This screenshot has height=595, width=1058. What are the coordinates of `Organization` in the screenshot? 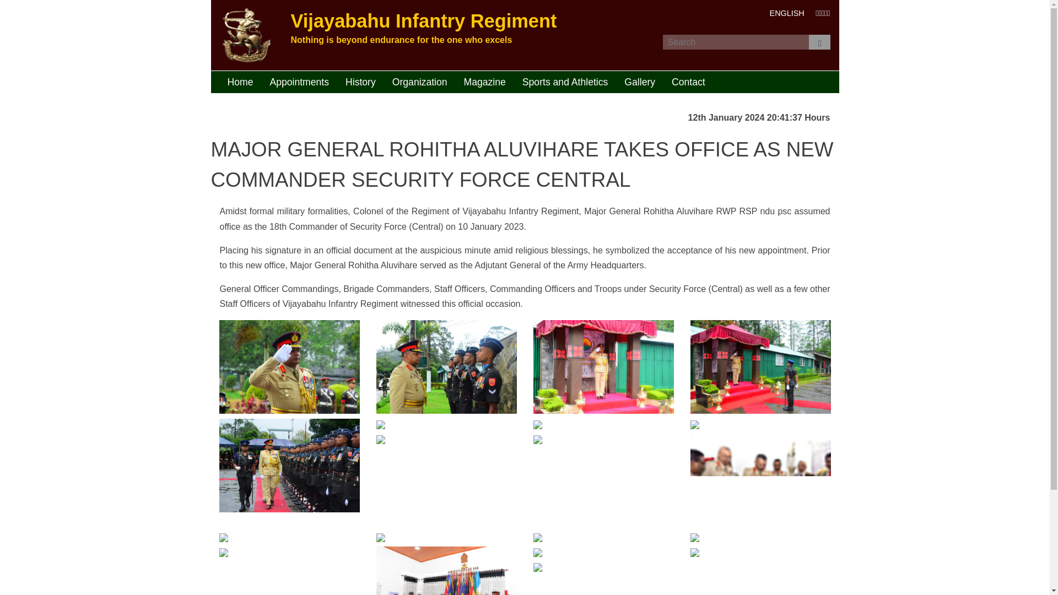 It's located at (420, 82).